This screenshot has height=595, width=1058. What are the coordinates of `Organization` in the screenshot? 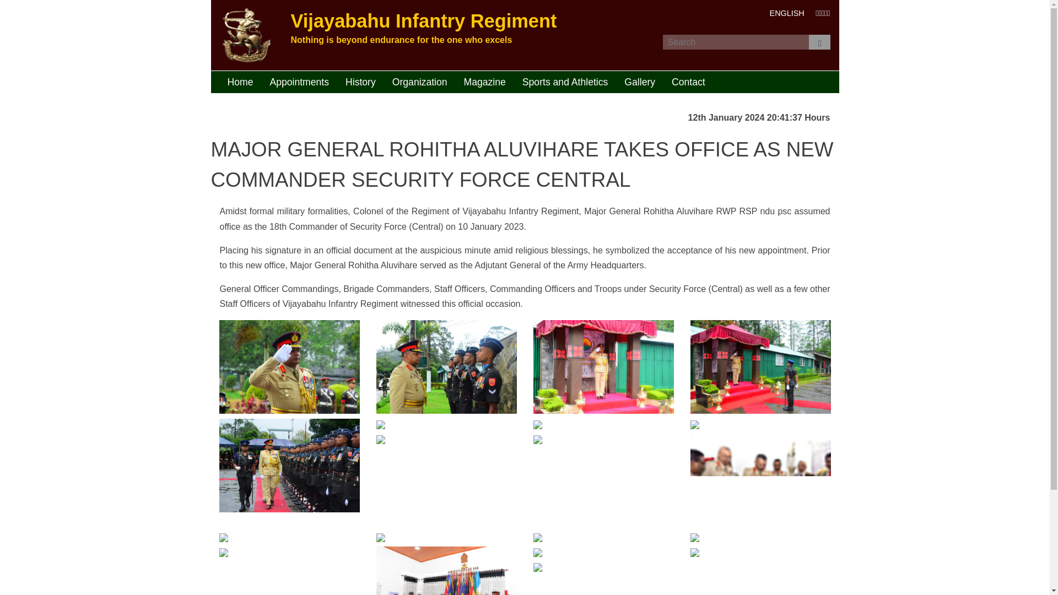 It's located at (420, 82).